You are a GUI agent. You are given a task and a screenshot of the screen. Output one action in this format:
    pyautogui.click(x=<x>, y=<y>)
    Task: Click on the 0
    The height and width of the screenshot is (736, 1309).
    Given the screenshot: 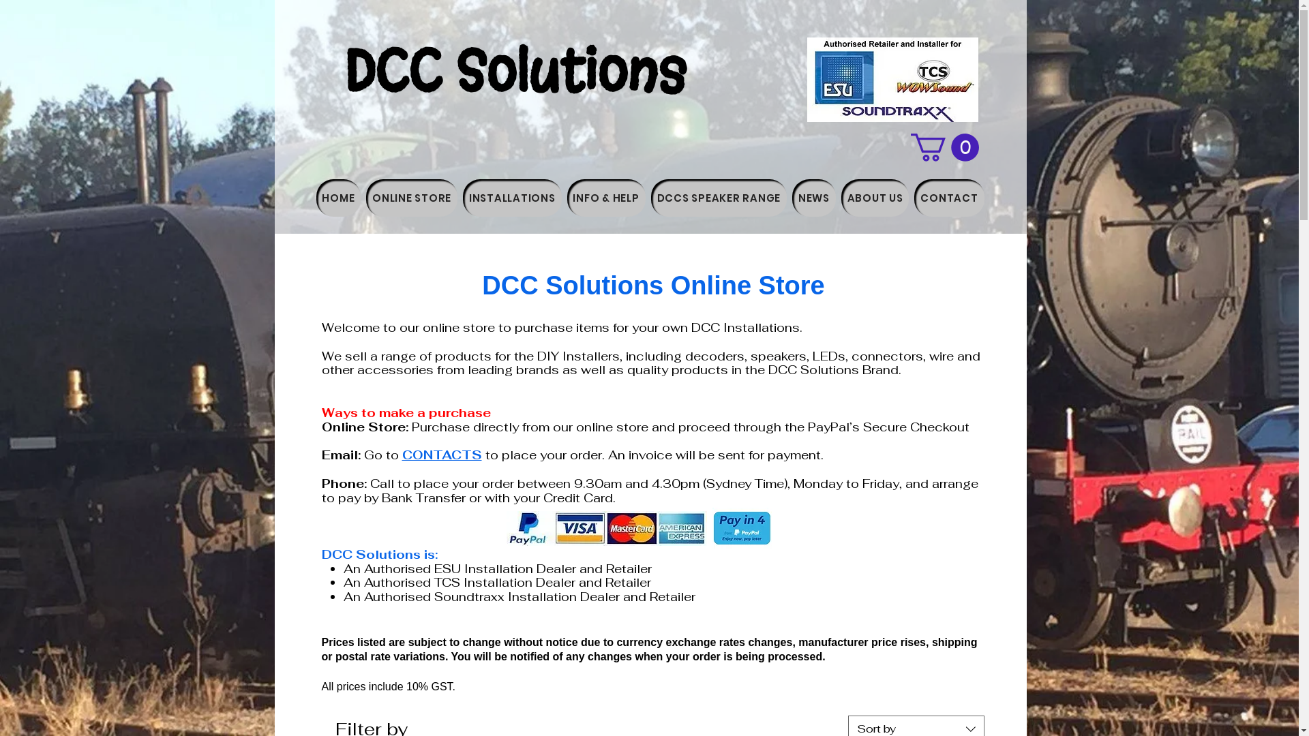 What is the action you would take?
    pyautogui.click(x=945, y=147)
    